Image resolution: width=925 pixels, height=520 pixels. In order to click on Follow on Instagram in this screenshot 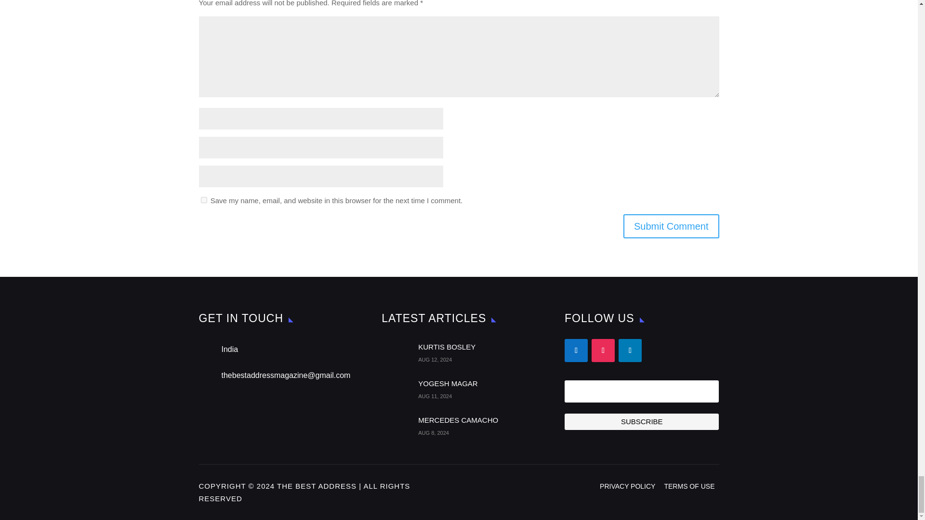, I will do `click(603, 351)`.